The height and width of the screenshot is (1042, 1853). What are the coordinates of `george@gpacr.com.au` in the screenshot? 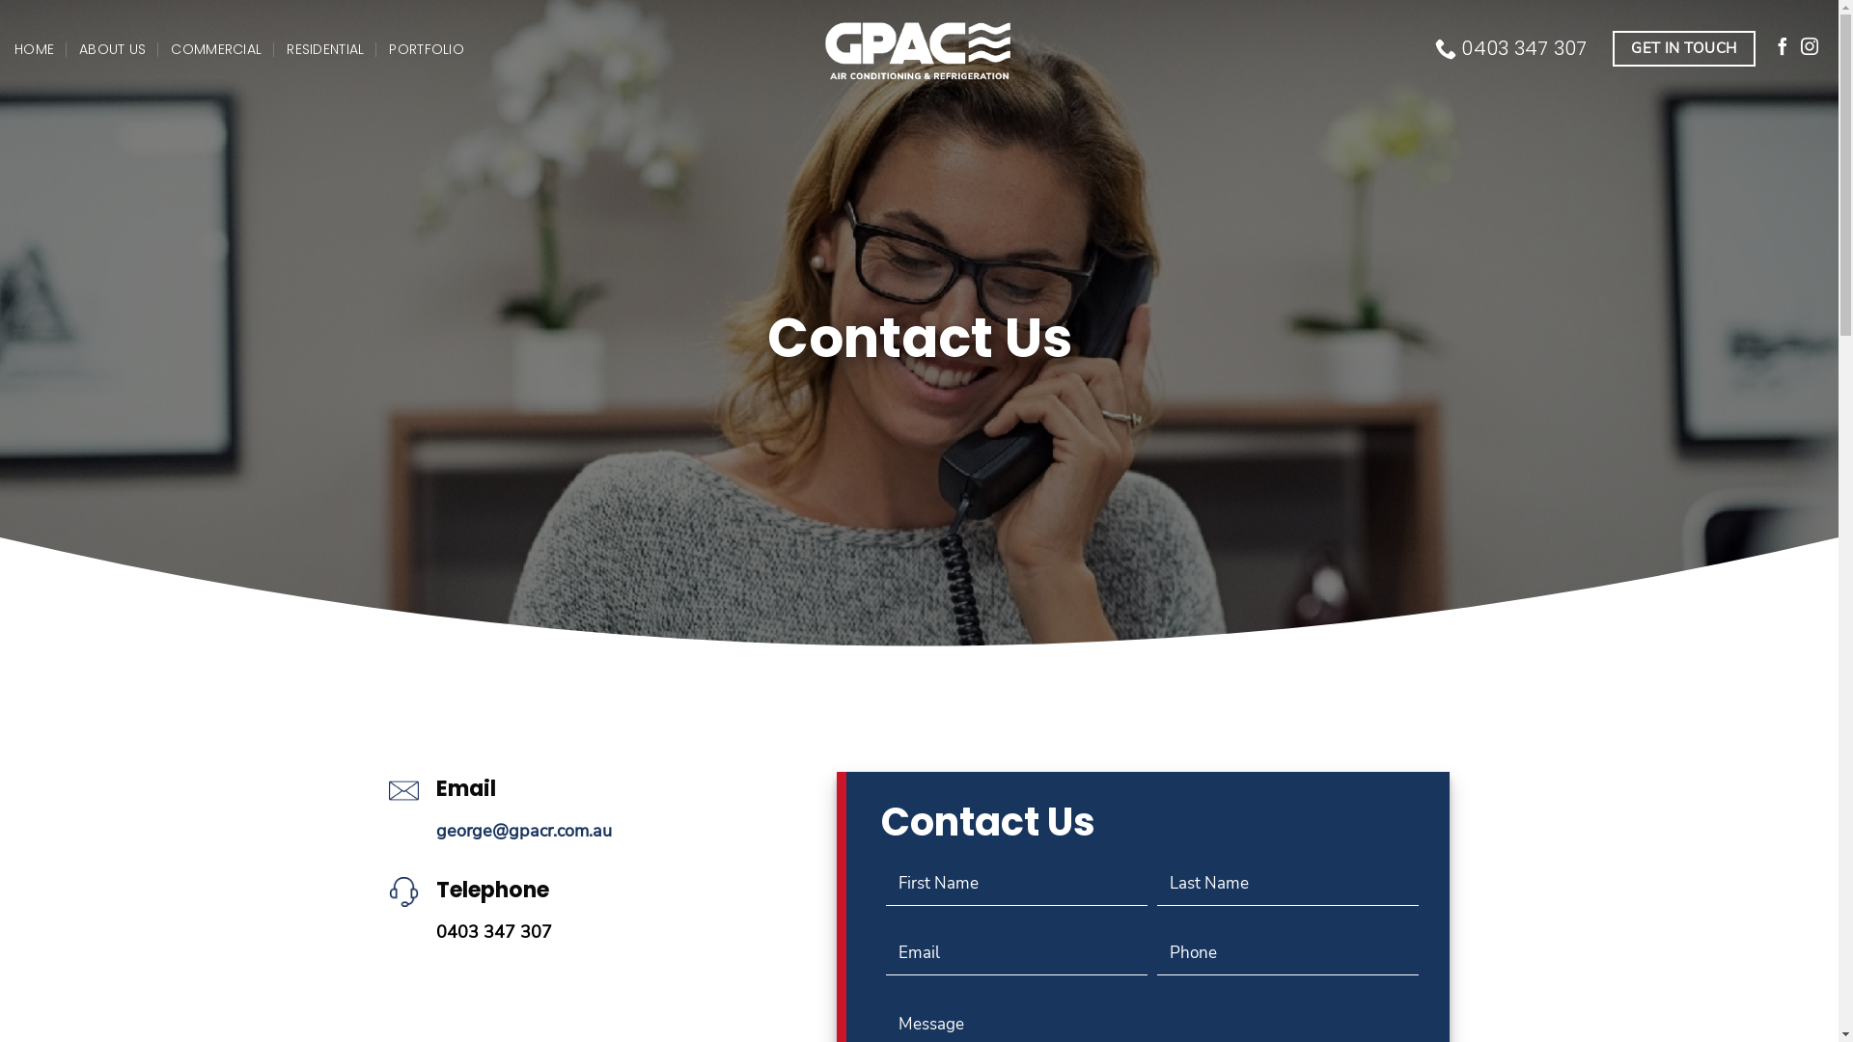 It's located at (524, 831).